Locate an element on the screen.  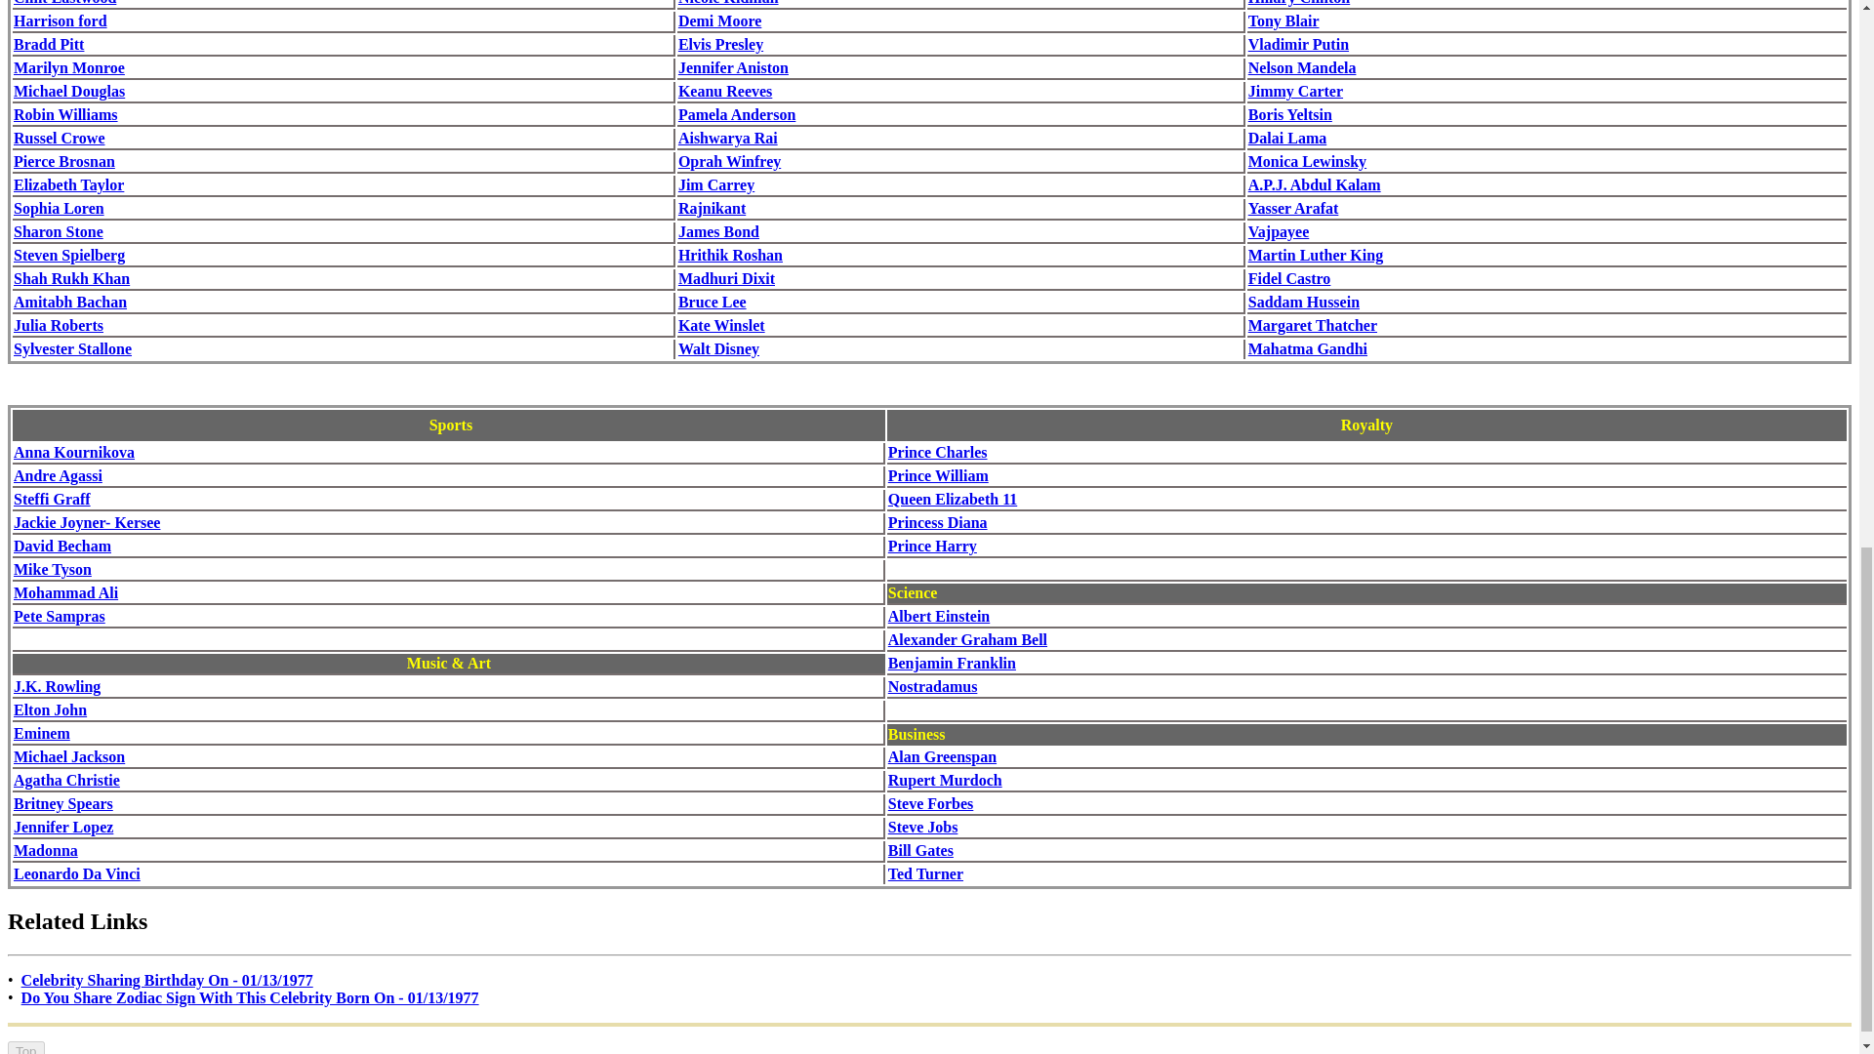
Nicole Kidman is located at coordinates (728, 3).